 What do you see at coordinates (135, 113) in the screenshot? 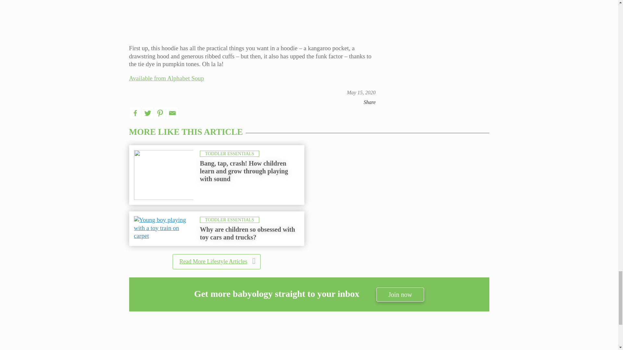
I see `Facebook` at bounding box center [135, 113].